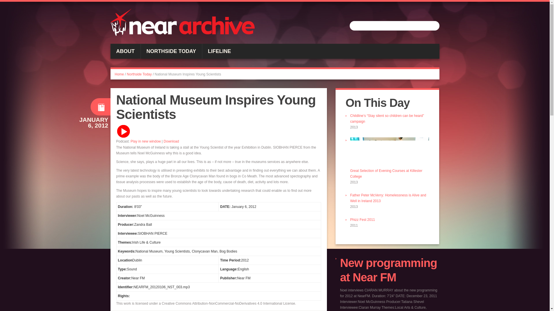 The height and width of the screenshot is (311, 554). What do you see at coordinates (119, 74) in the screenshot?
I see `Home` at bounding box center [119, 74].